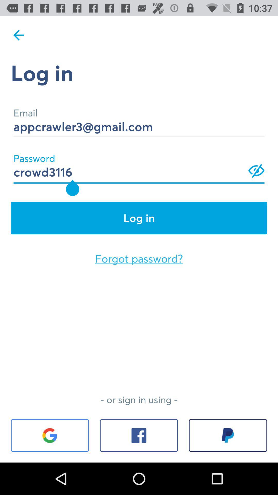 The height and width of the screenshot is (495, 278). I want to click on turn on item at the bottom left corner, so click(50, 435).